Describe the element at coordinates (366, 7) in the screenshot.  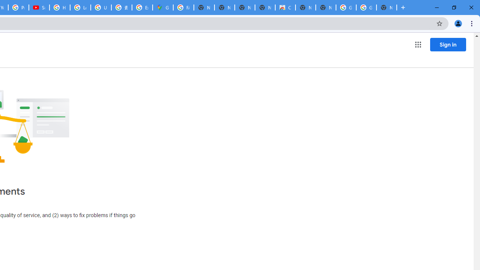
I see `Google Images` at that location.